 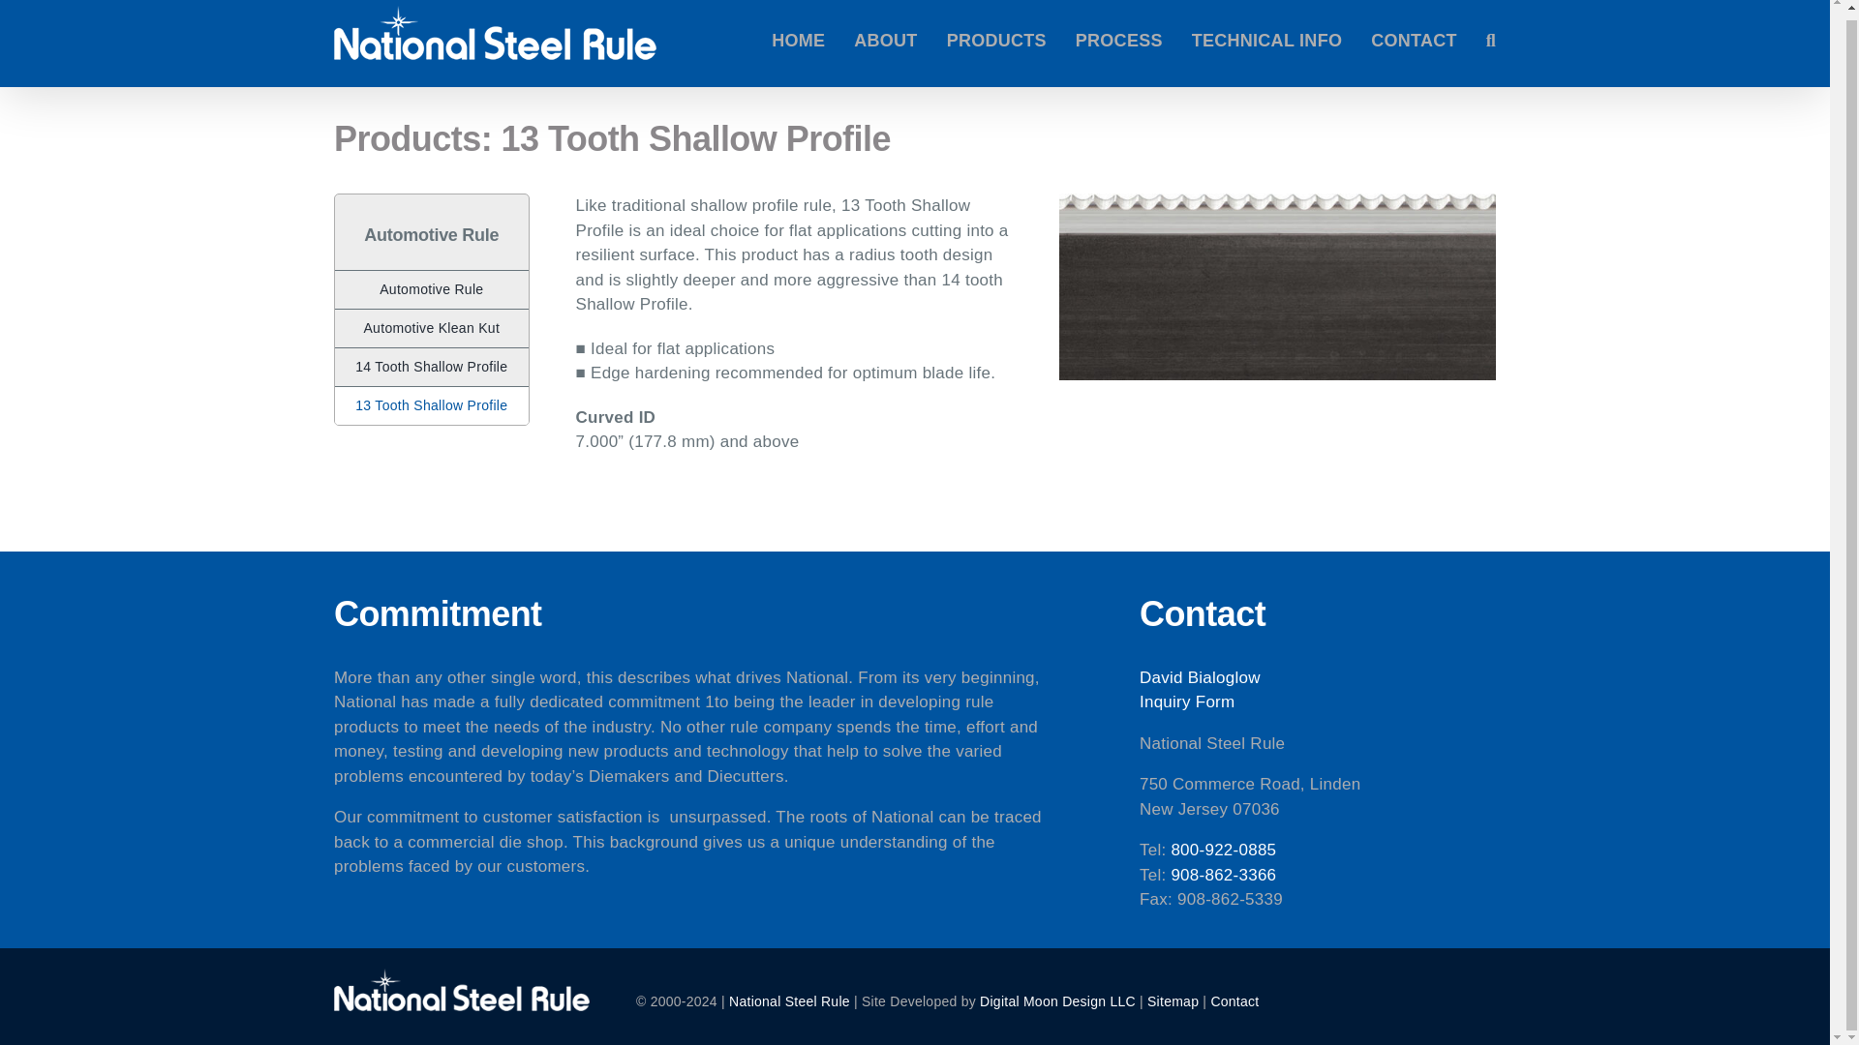 I want to click on PRODUCTS, so click(x=995, y=43).